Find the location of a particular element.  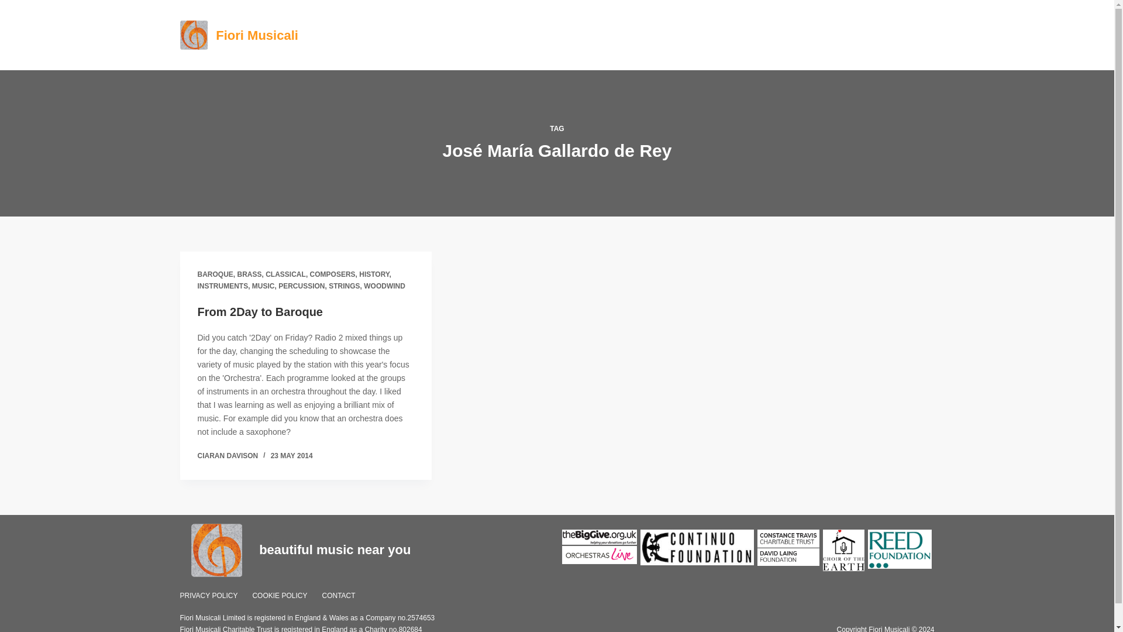

Posts by Ciaran Davison is located at coordinates (228, 456).